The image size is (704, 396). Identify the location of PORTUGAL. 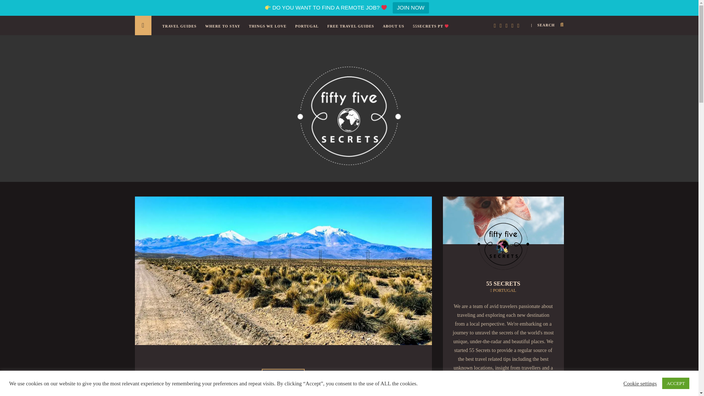
(309, 30).